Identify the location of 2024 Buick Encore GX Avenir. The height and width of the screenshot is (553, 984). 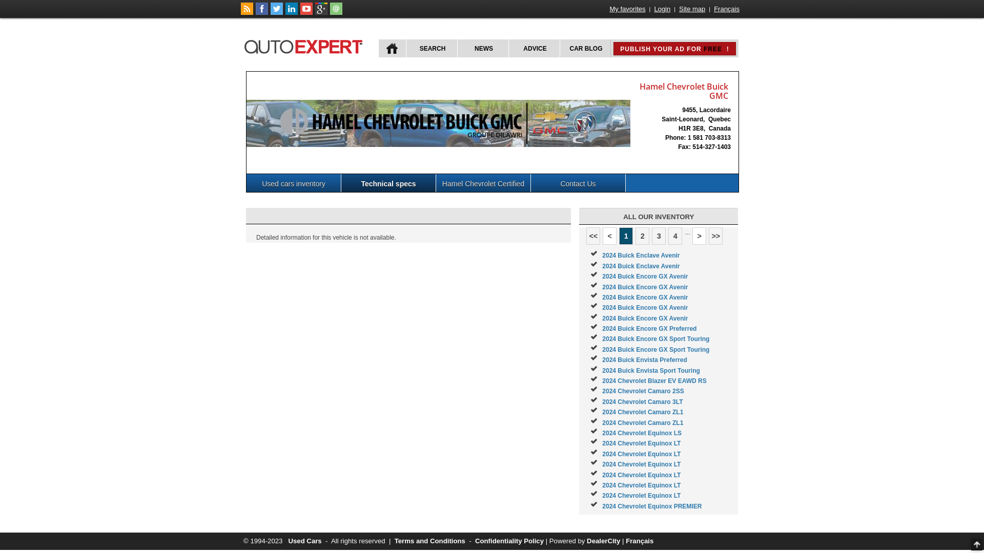
(645, 297).